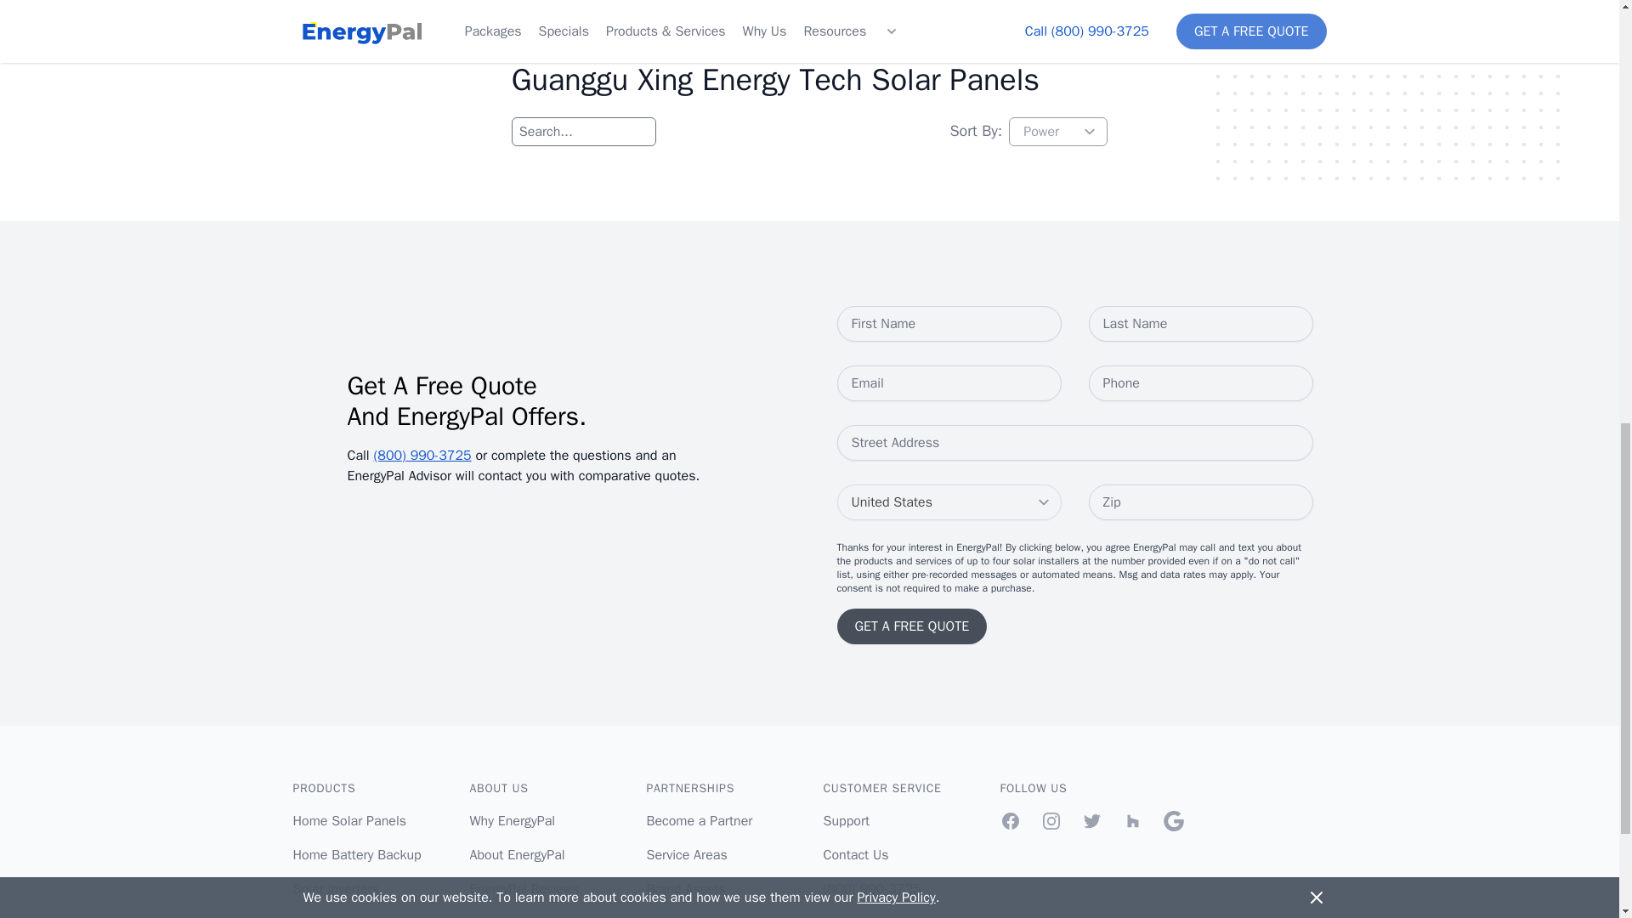 This screenshot has width=1632, height=918. I want to click on GET A FREE QUOTE, so click(911, 626).